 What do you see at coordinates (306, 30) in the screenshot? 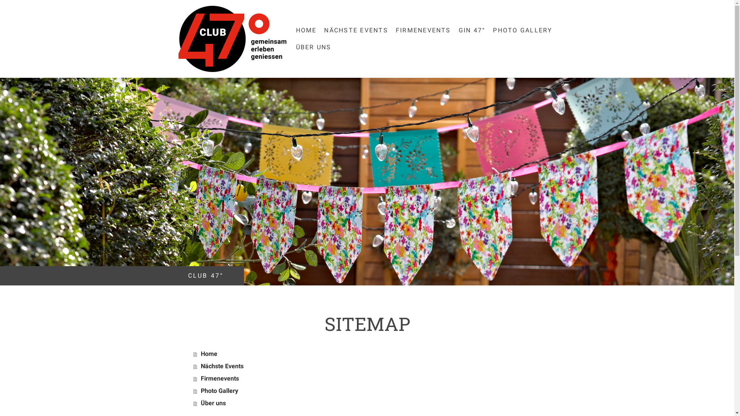
I see `HOME` at bounding box center [306, 30].